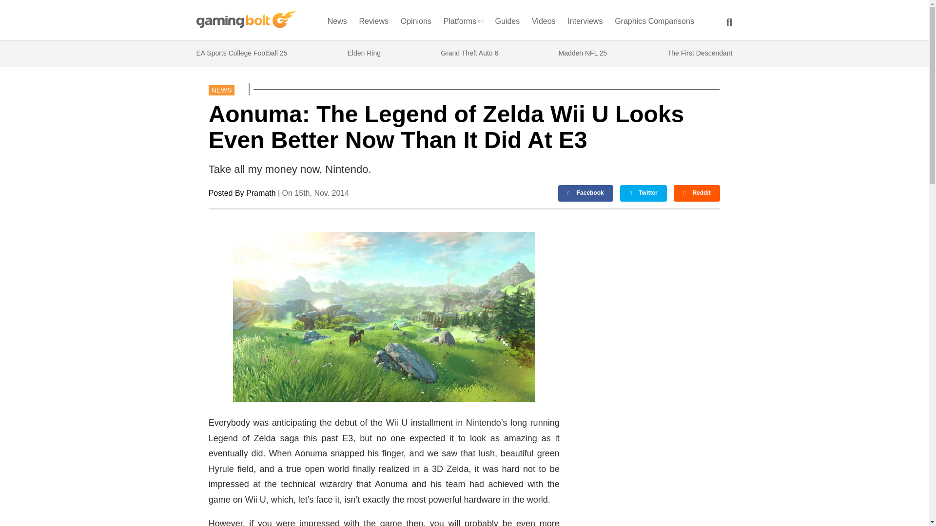 This screenshot has height=526, width=936. Describe the element at coordinates (583, 53) in the screenshot. I see `Madden NFL 25` at that location.